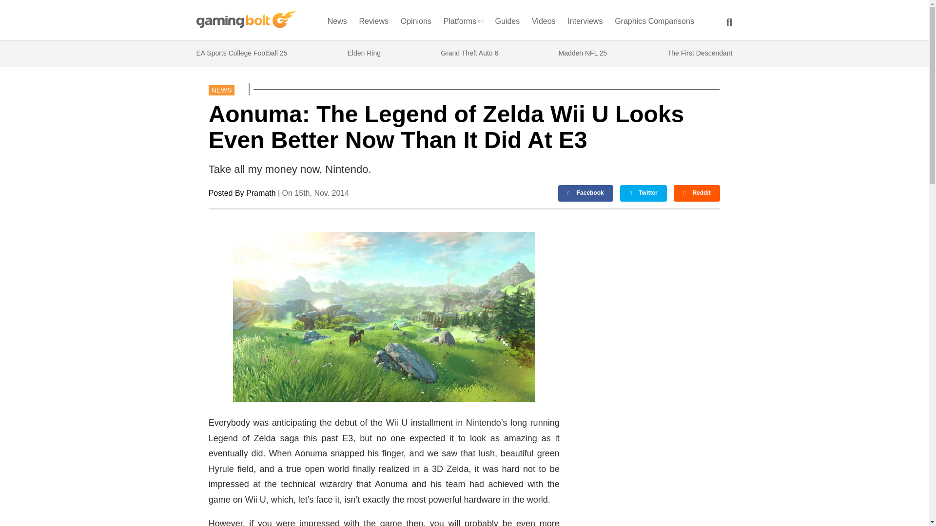 This screenshot has height=526, width=936. Describe the element at coordinates (583, 53) in the screenshot. I see `Madden NFL 25` at that location.